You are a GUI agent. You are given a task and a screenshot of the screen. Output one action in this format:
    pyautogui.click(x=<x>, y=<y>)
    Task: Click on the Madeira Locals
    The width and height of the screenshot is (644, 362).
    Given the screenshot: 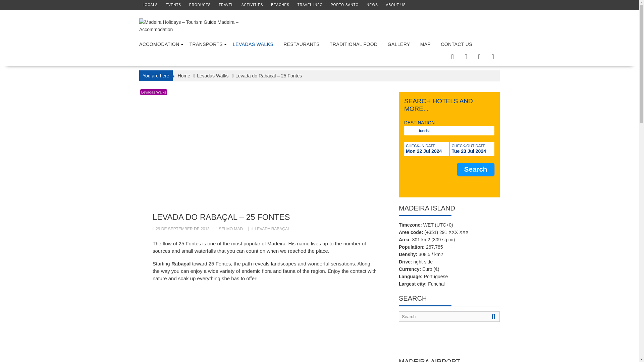 What is the action you would take?
    pyautogui.click(x=150, y=5)
    